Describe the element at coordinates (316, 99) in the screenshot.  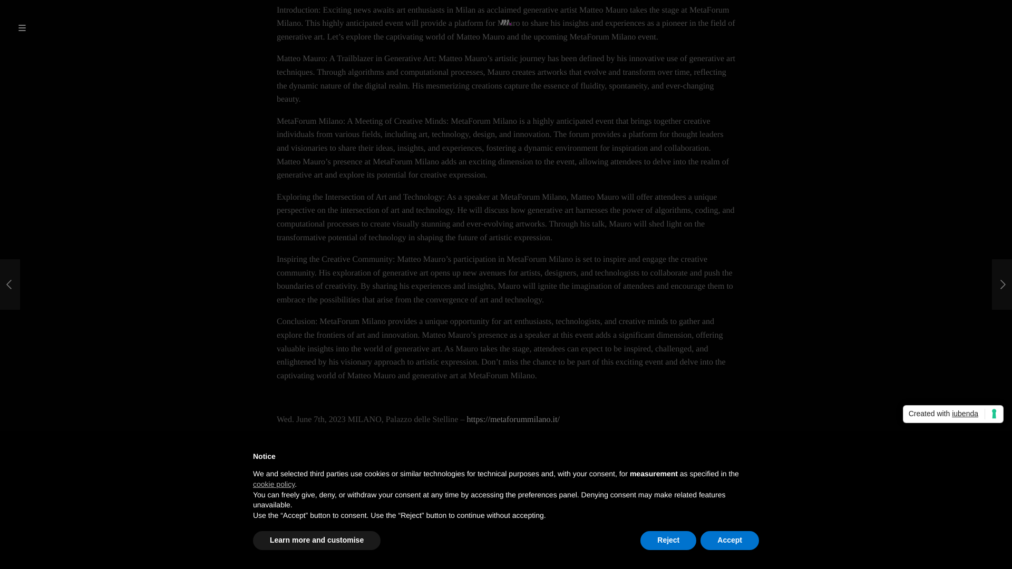
I see `Learn more and customise` at that location.